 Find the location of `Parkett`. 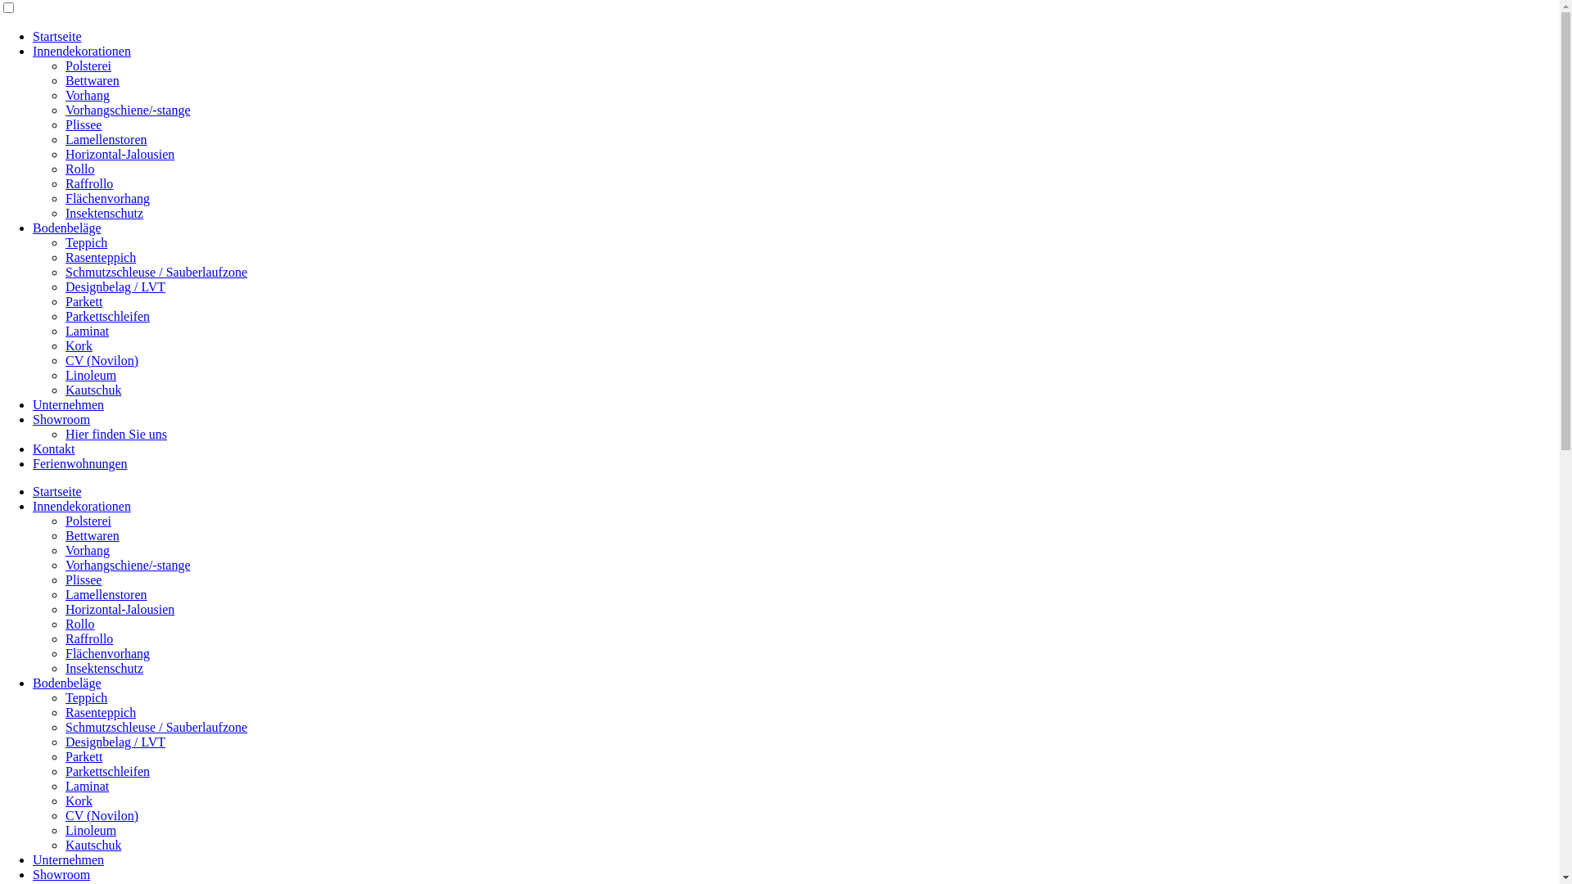

Parkett is located at coordinates (84, 301).